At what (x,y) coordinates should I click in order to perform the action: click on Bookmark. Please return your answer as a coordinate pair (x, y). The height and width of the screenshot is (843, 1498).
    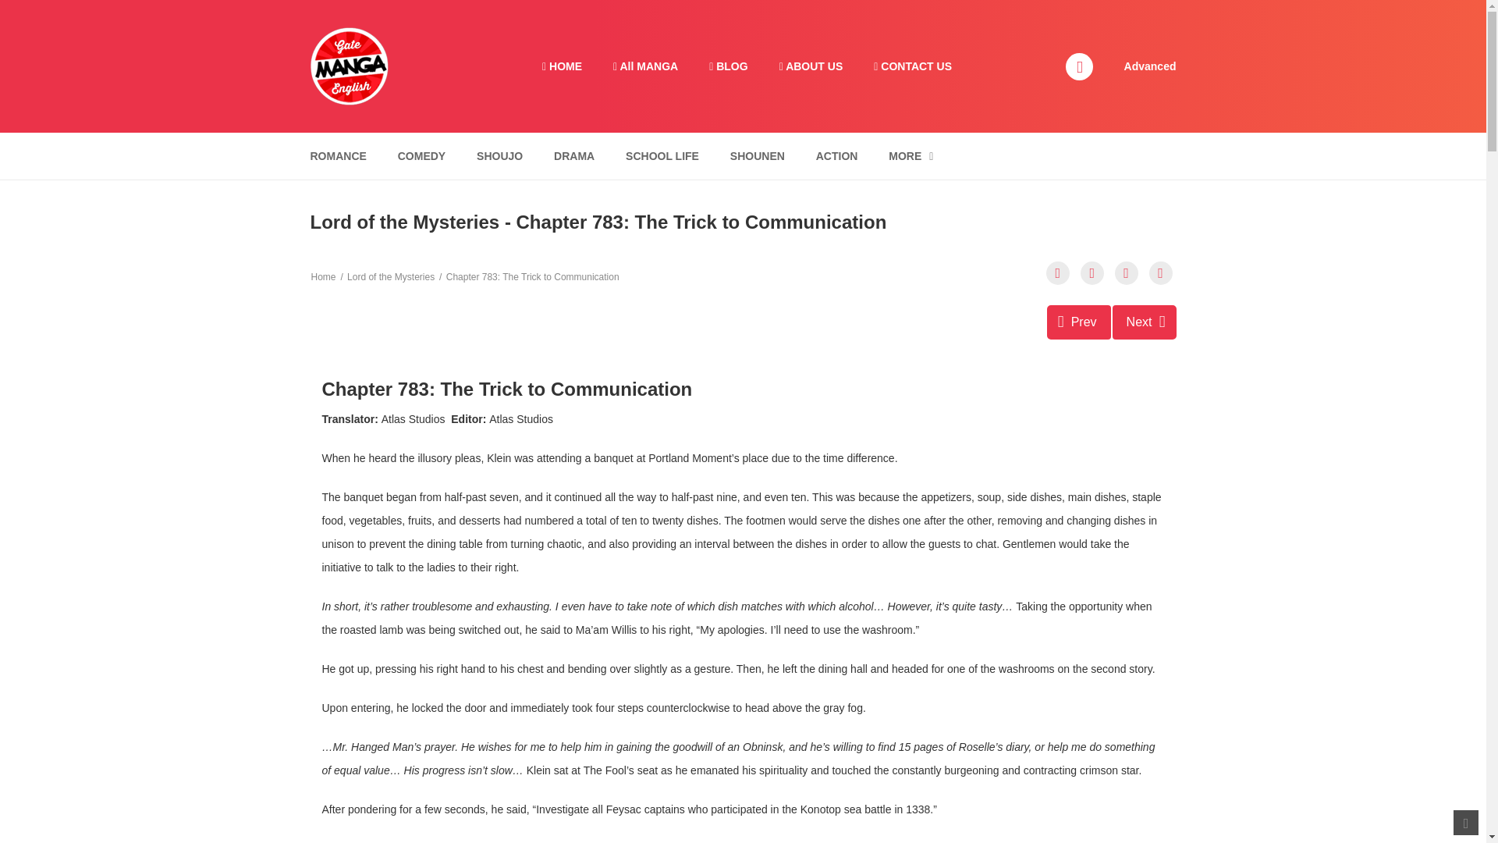
    Looking at the image, I should click on (1127, 273).